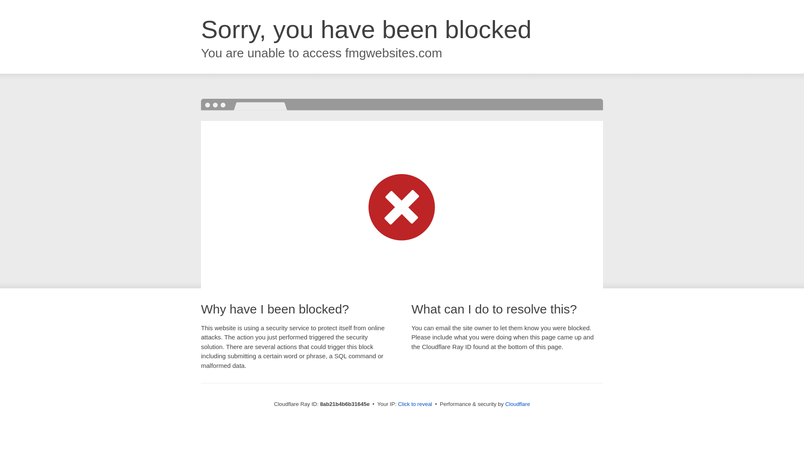 This screenshot has height=452, width=804. Describe the element at coordinates (517, 404) in the screenshot. I see `Cloudflare` at that location.